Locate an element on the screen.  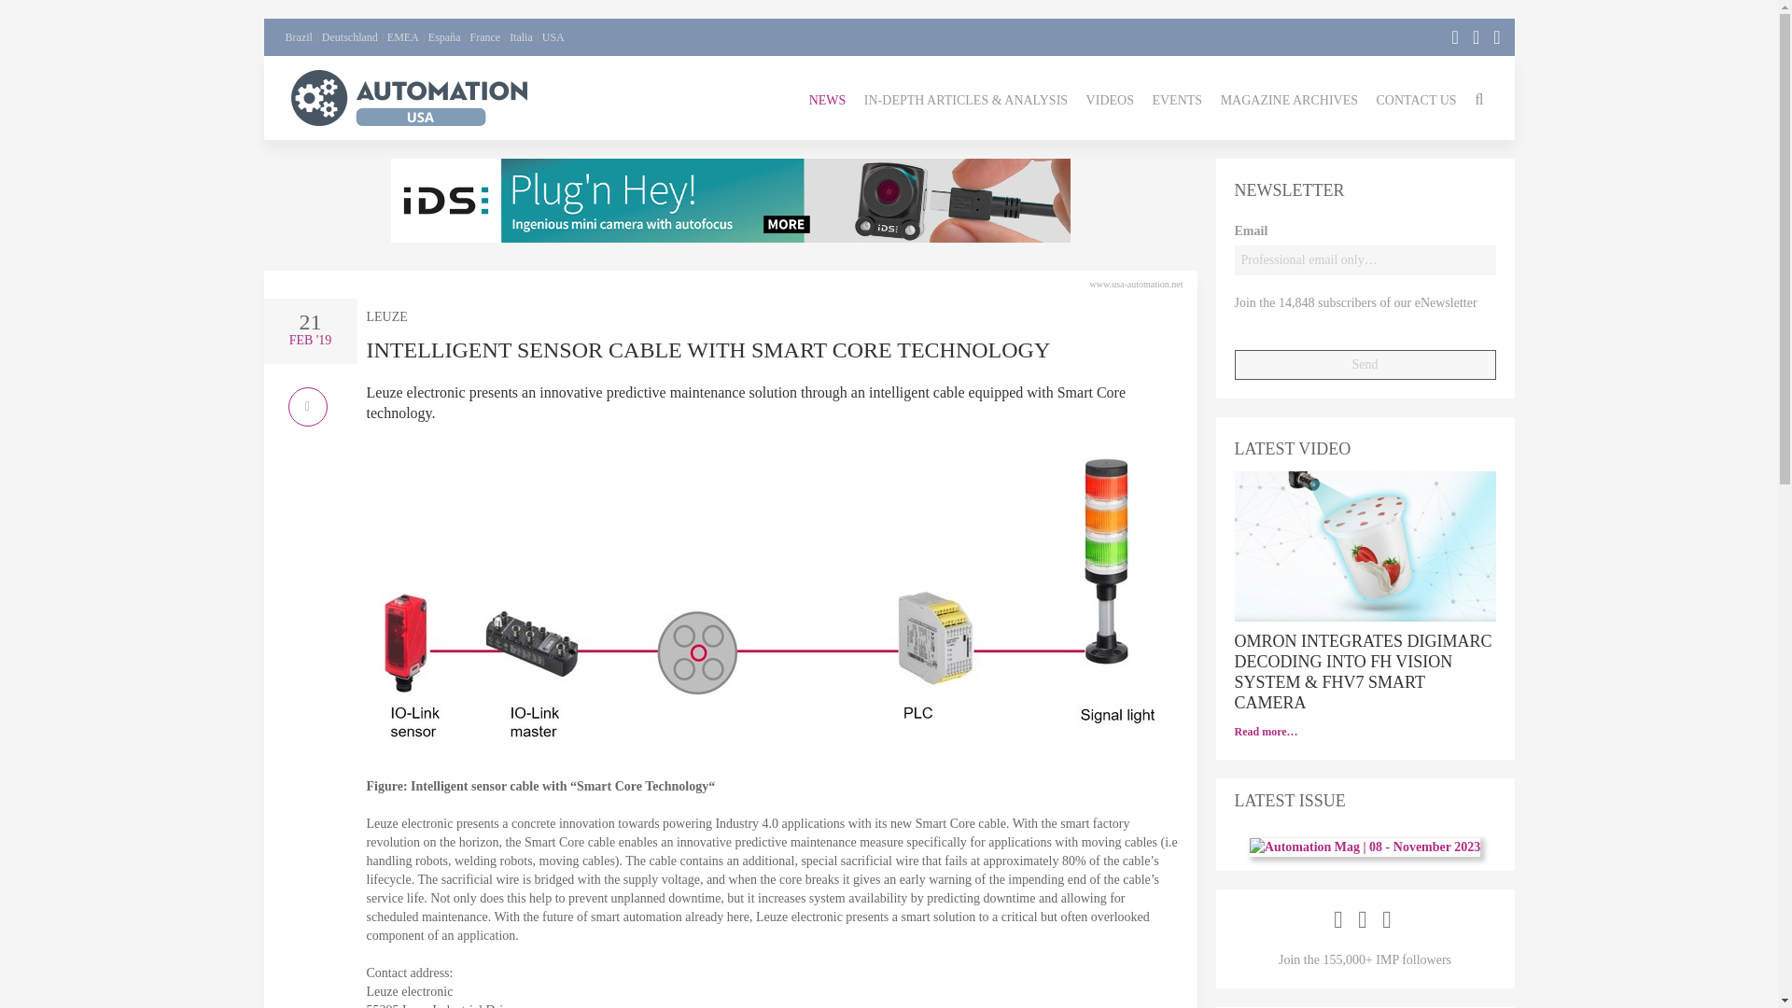
Brazil is located at coordinates (299, 37).